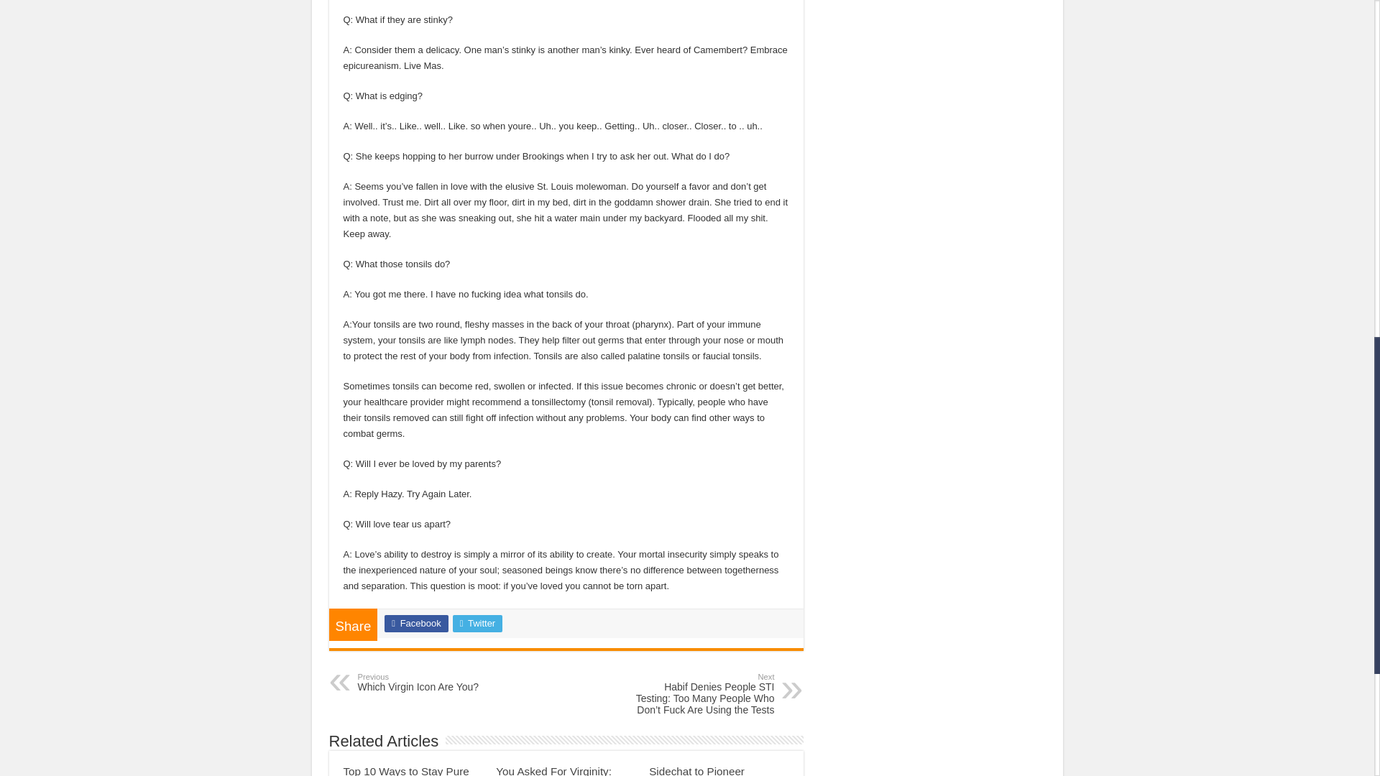  I want to click on Twitter, so click(431, 683).